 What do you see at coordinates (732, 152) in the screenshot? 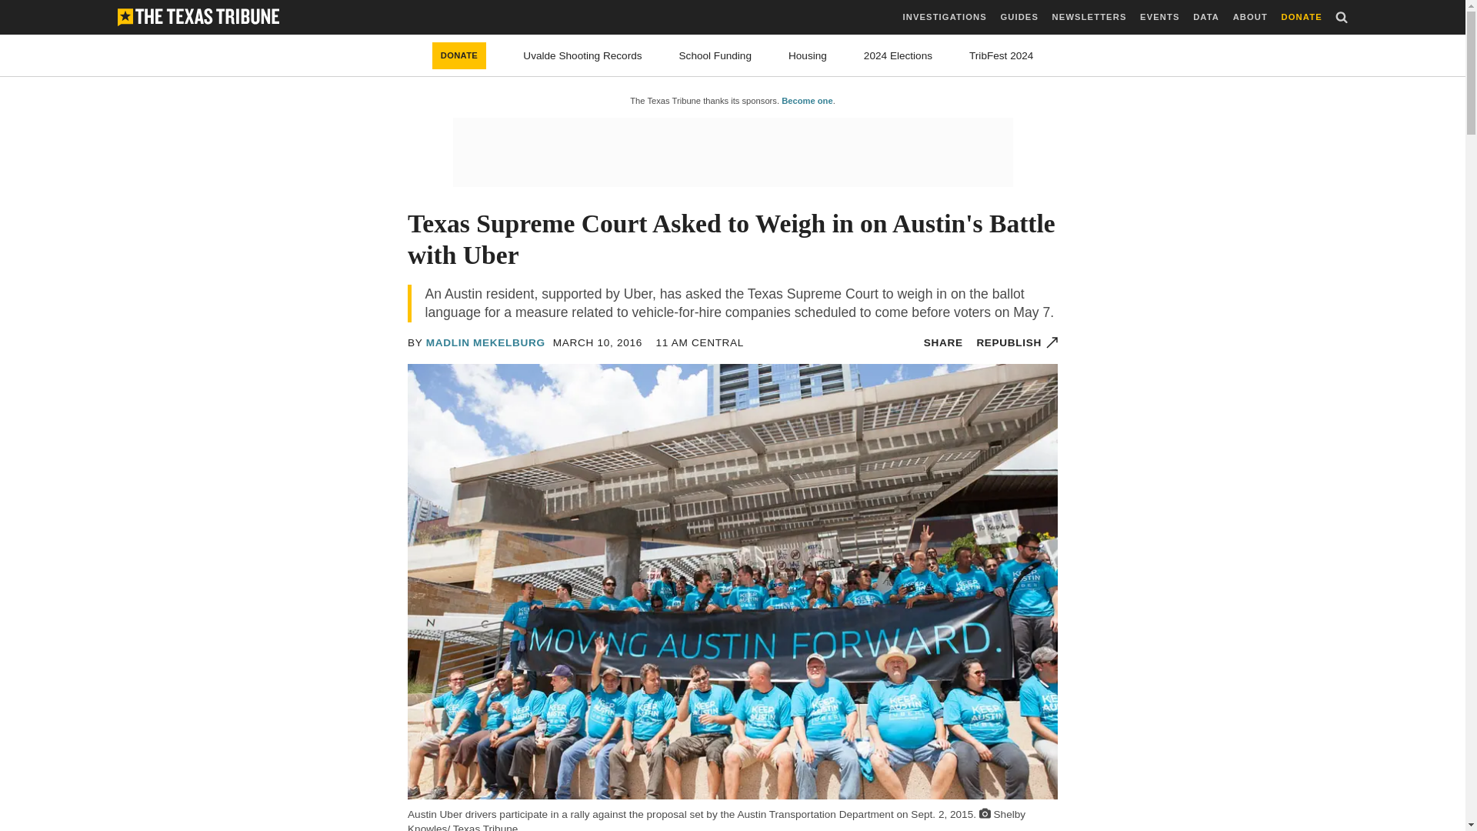
I see `3rd party ad content` at bounding box center [732, 152].